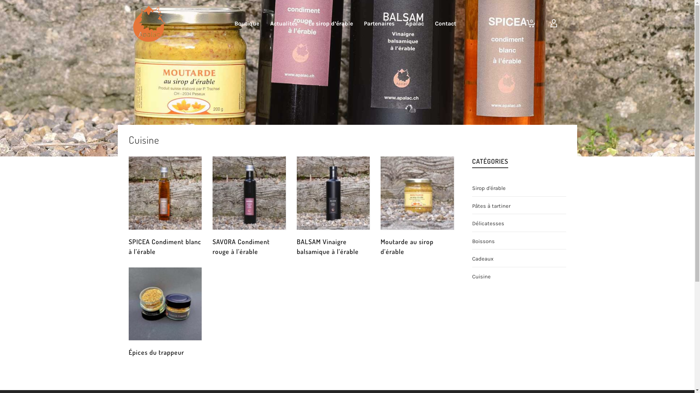  What do you see at coordinates (379, 24) in the screenshot?
I see `Partenaires` at bounding box center [379, 24].